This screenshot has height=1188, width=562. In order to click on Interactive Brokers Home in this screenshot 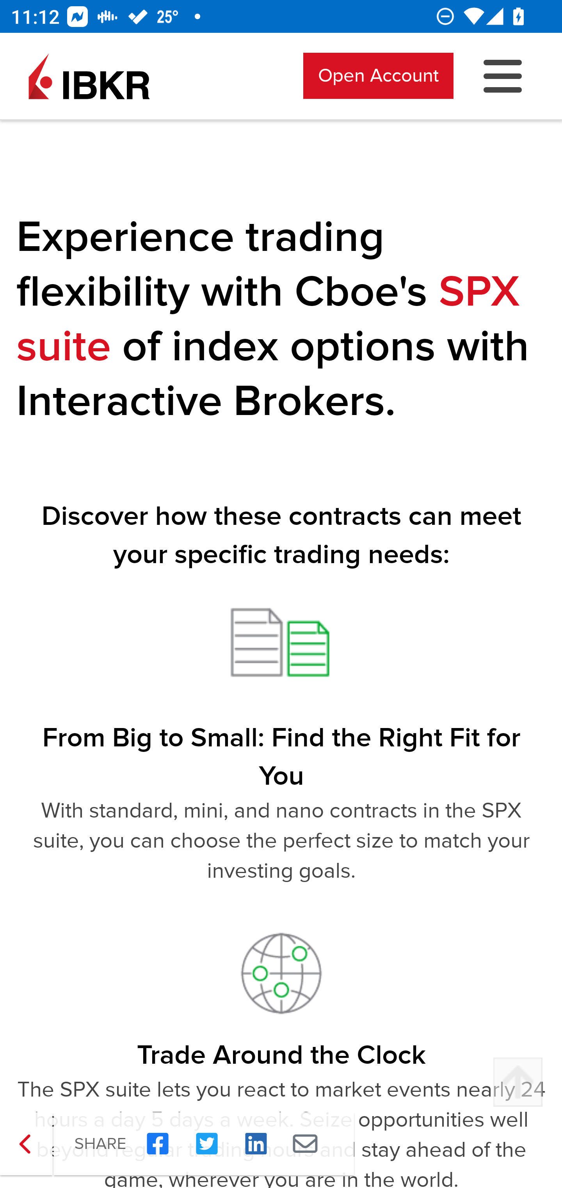, I will do `click(89, 77)`.